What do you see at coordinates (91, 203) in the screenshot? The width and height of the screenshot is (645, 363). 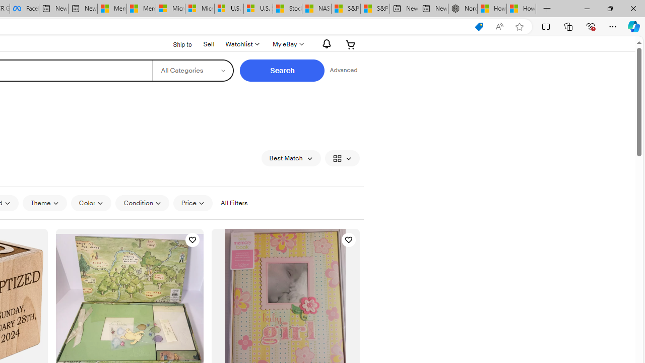 I see `Color` at bounding box center [91, 203].